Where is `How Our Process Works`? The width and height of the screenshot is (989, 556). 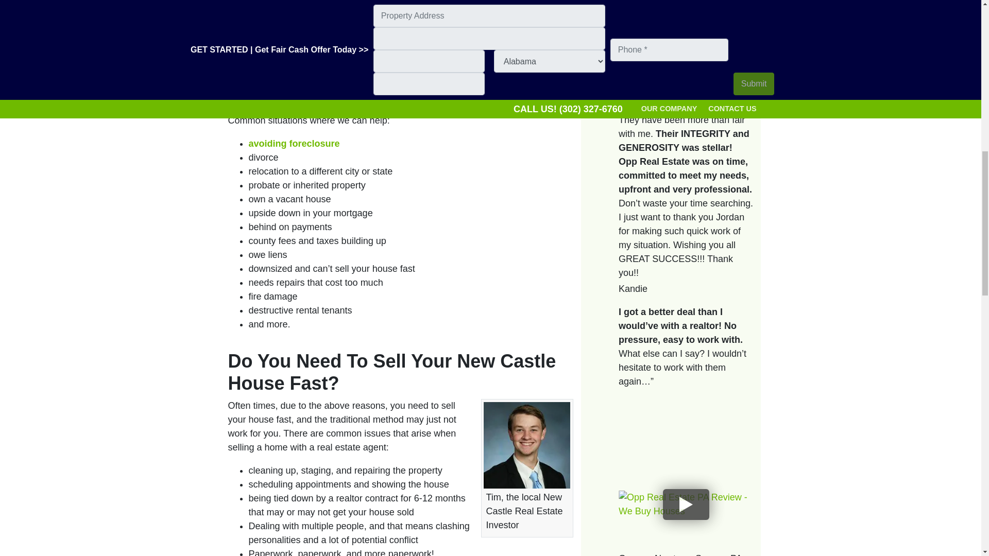
How Our Process Works is located at coordinates (372, 7).